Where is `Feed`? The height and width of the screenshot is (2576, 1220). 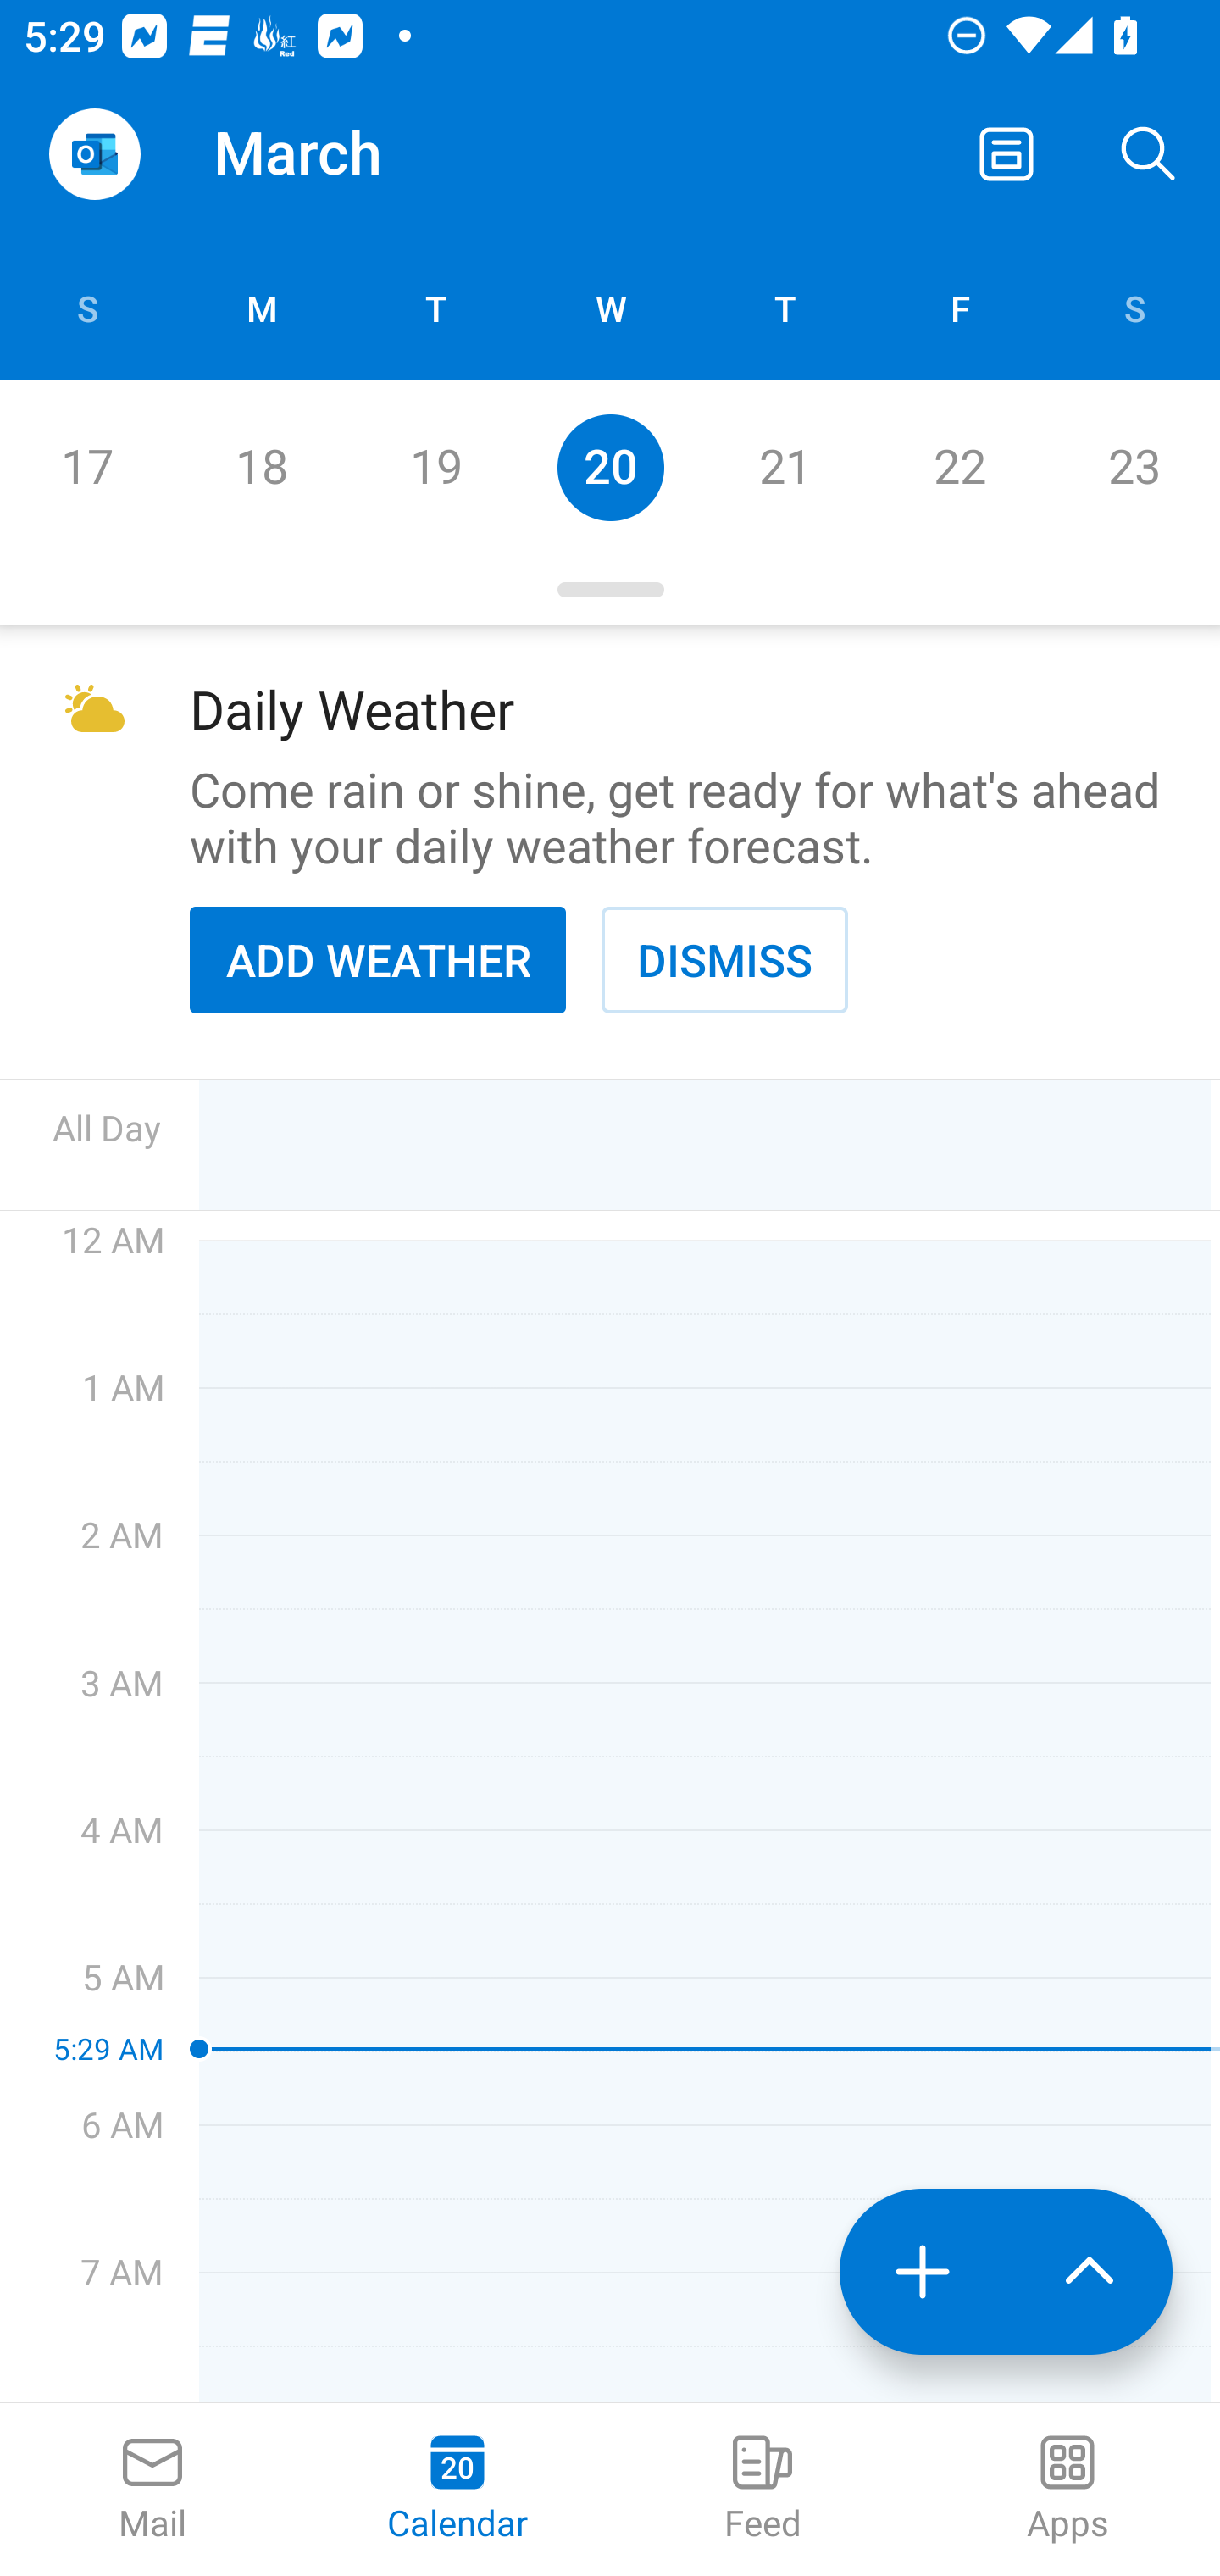 Feed is located at coordinates (762, 2490).